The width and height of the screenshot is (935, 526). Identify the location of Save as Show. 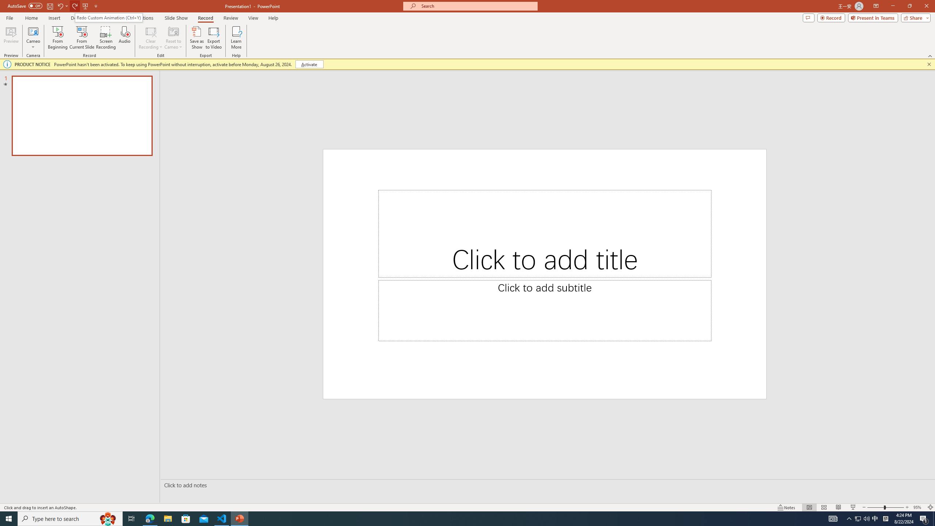
(196, 38).